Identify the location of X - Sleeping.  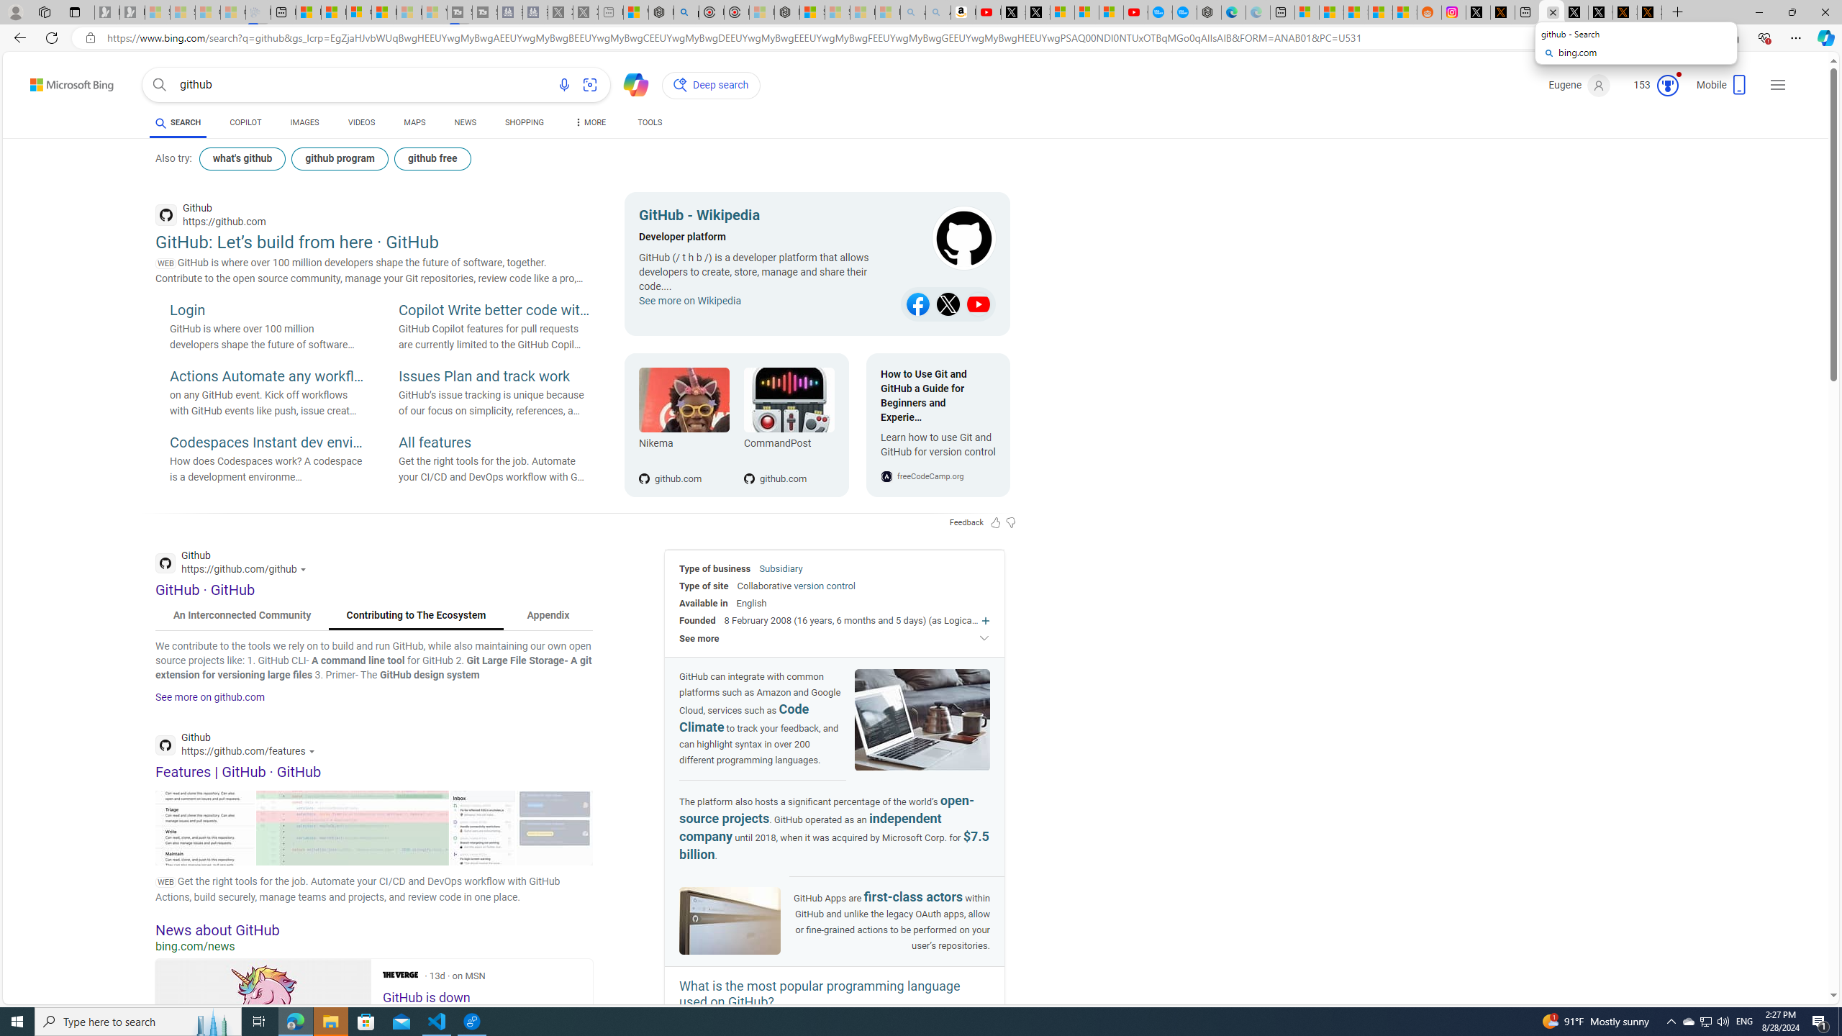
(586, 12).